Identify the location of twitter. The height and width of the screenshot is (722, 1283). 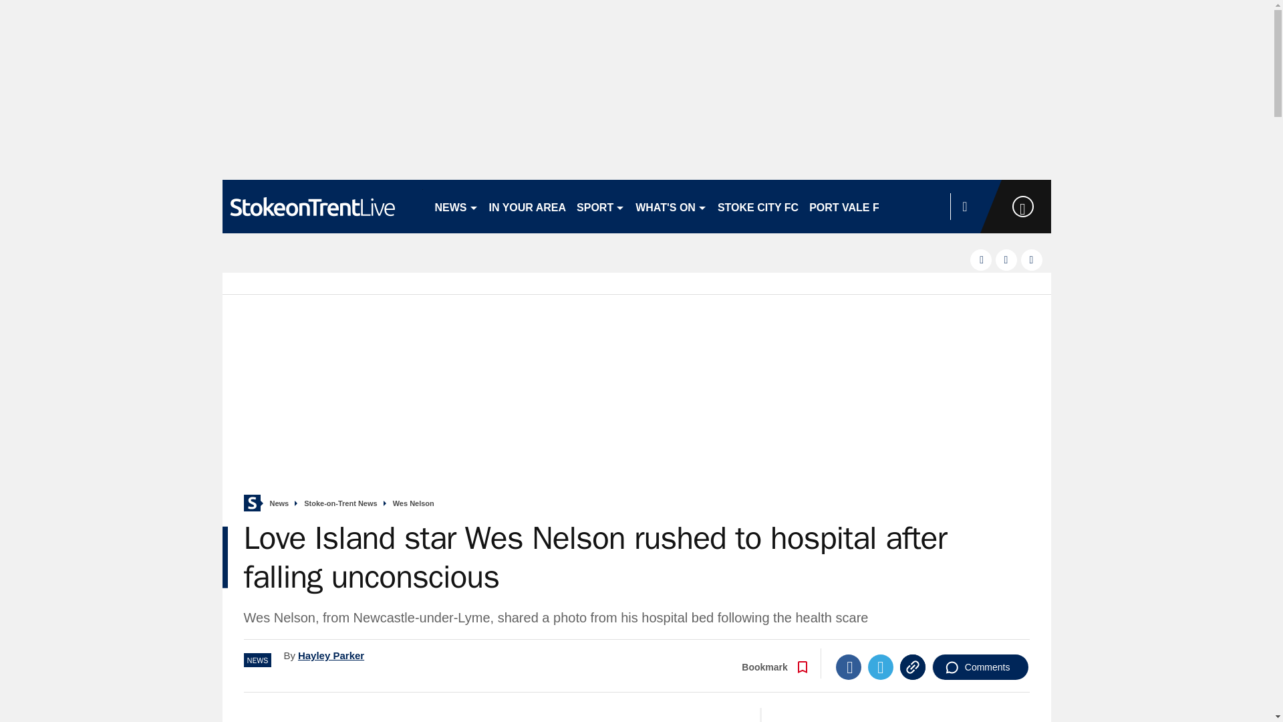
(1006, 259).